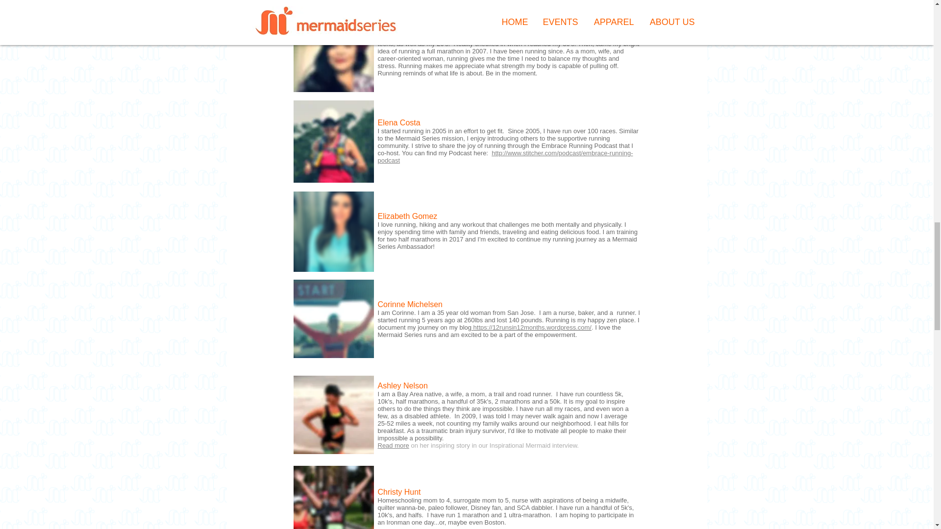 The height and width of the screenshot is (529, 941). What do you see at coordinates (393, 445) in the screenshot?
I see `Read more` at bounding box center [393, 445].